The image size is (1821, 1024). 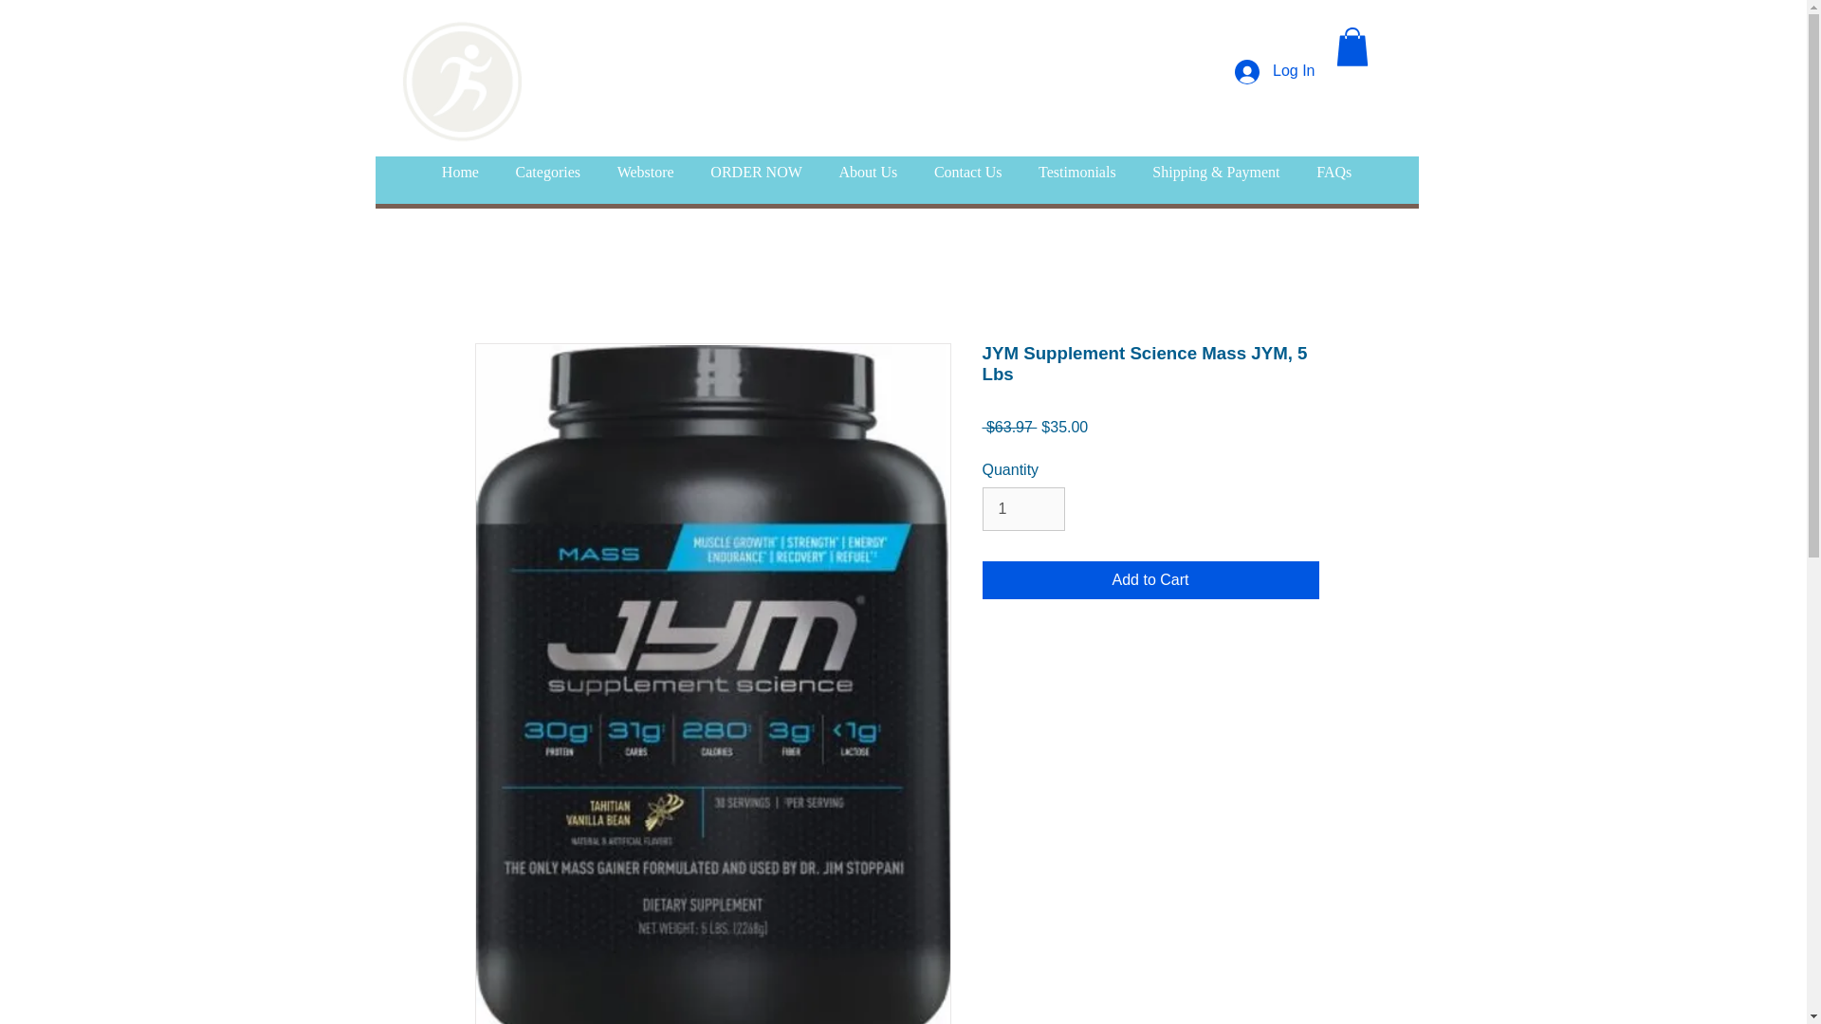 What do you see at coordinates (1150, 579) in the screenshot?
I see `Add to Cart` at bounding box center [1150, 579].